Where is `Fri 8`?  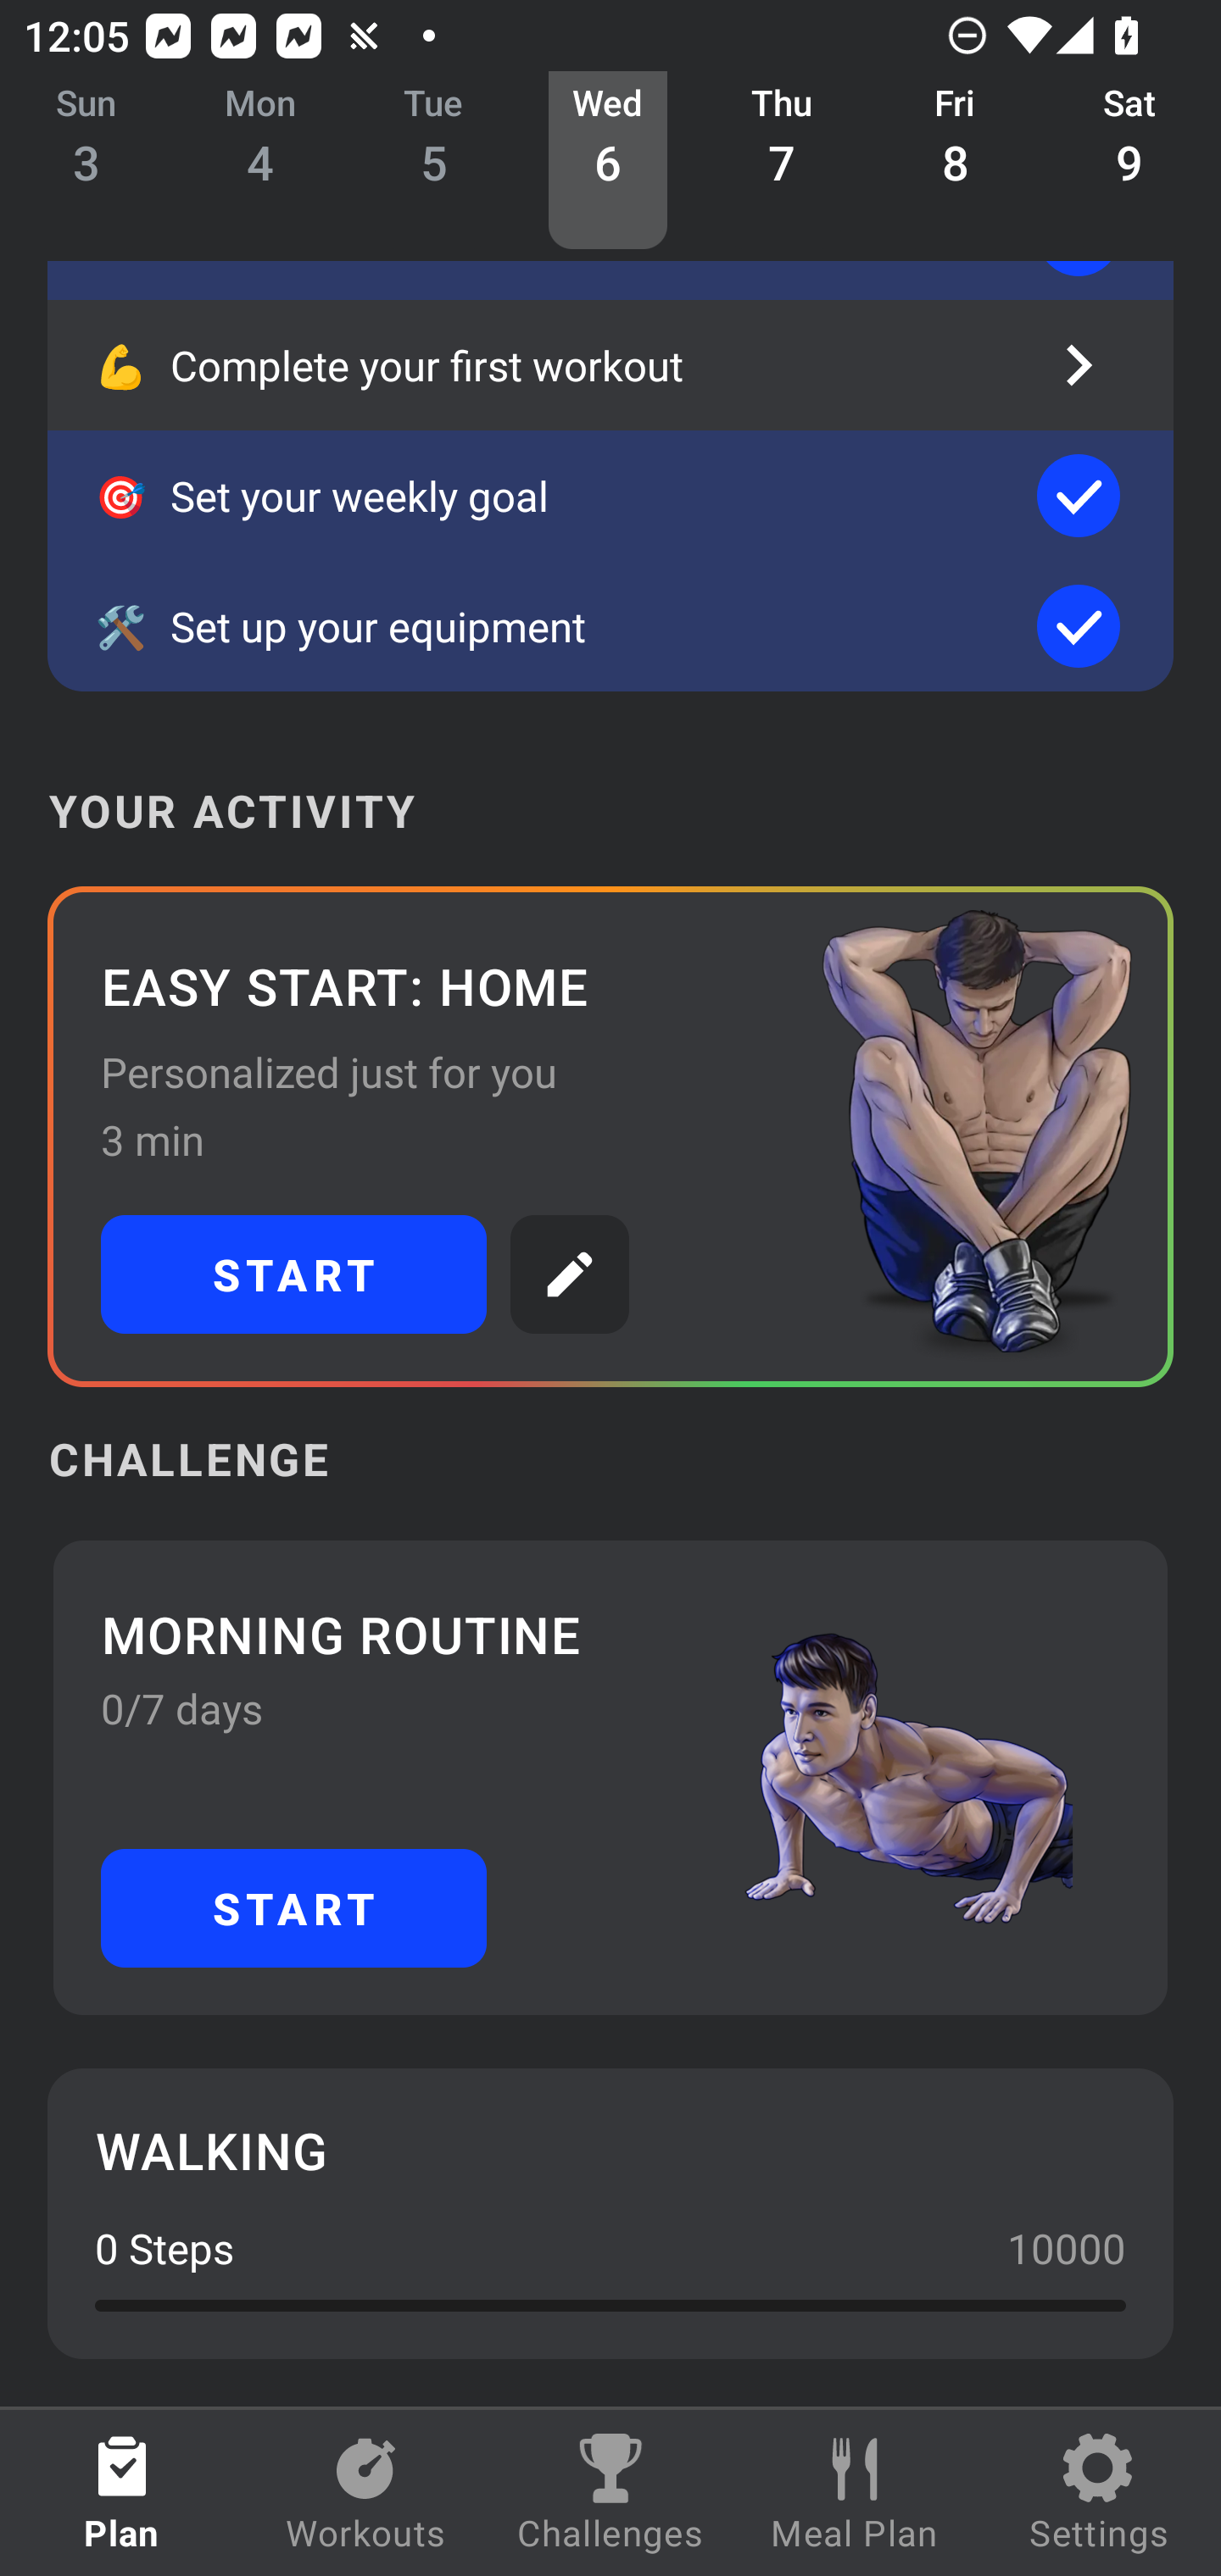
Fri 8 is located at coordinates (956, 161).